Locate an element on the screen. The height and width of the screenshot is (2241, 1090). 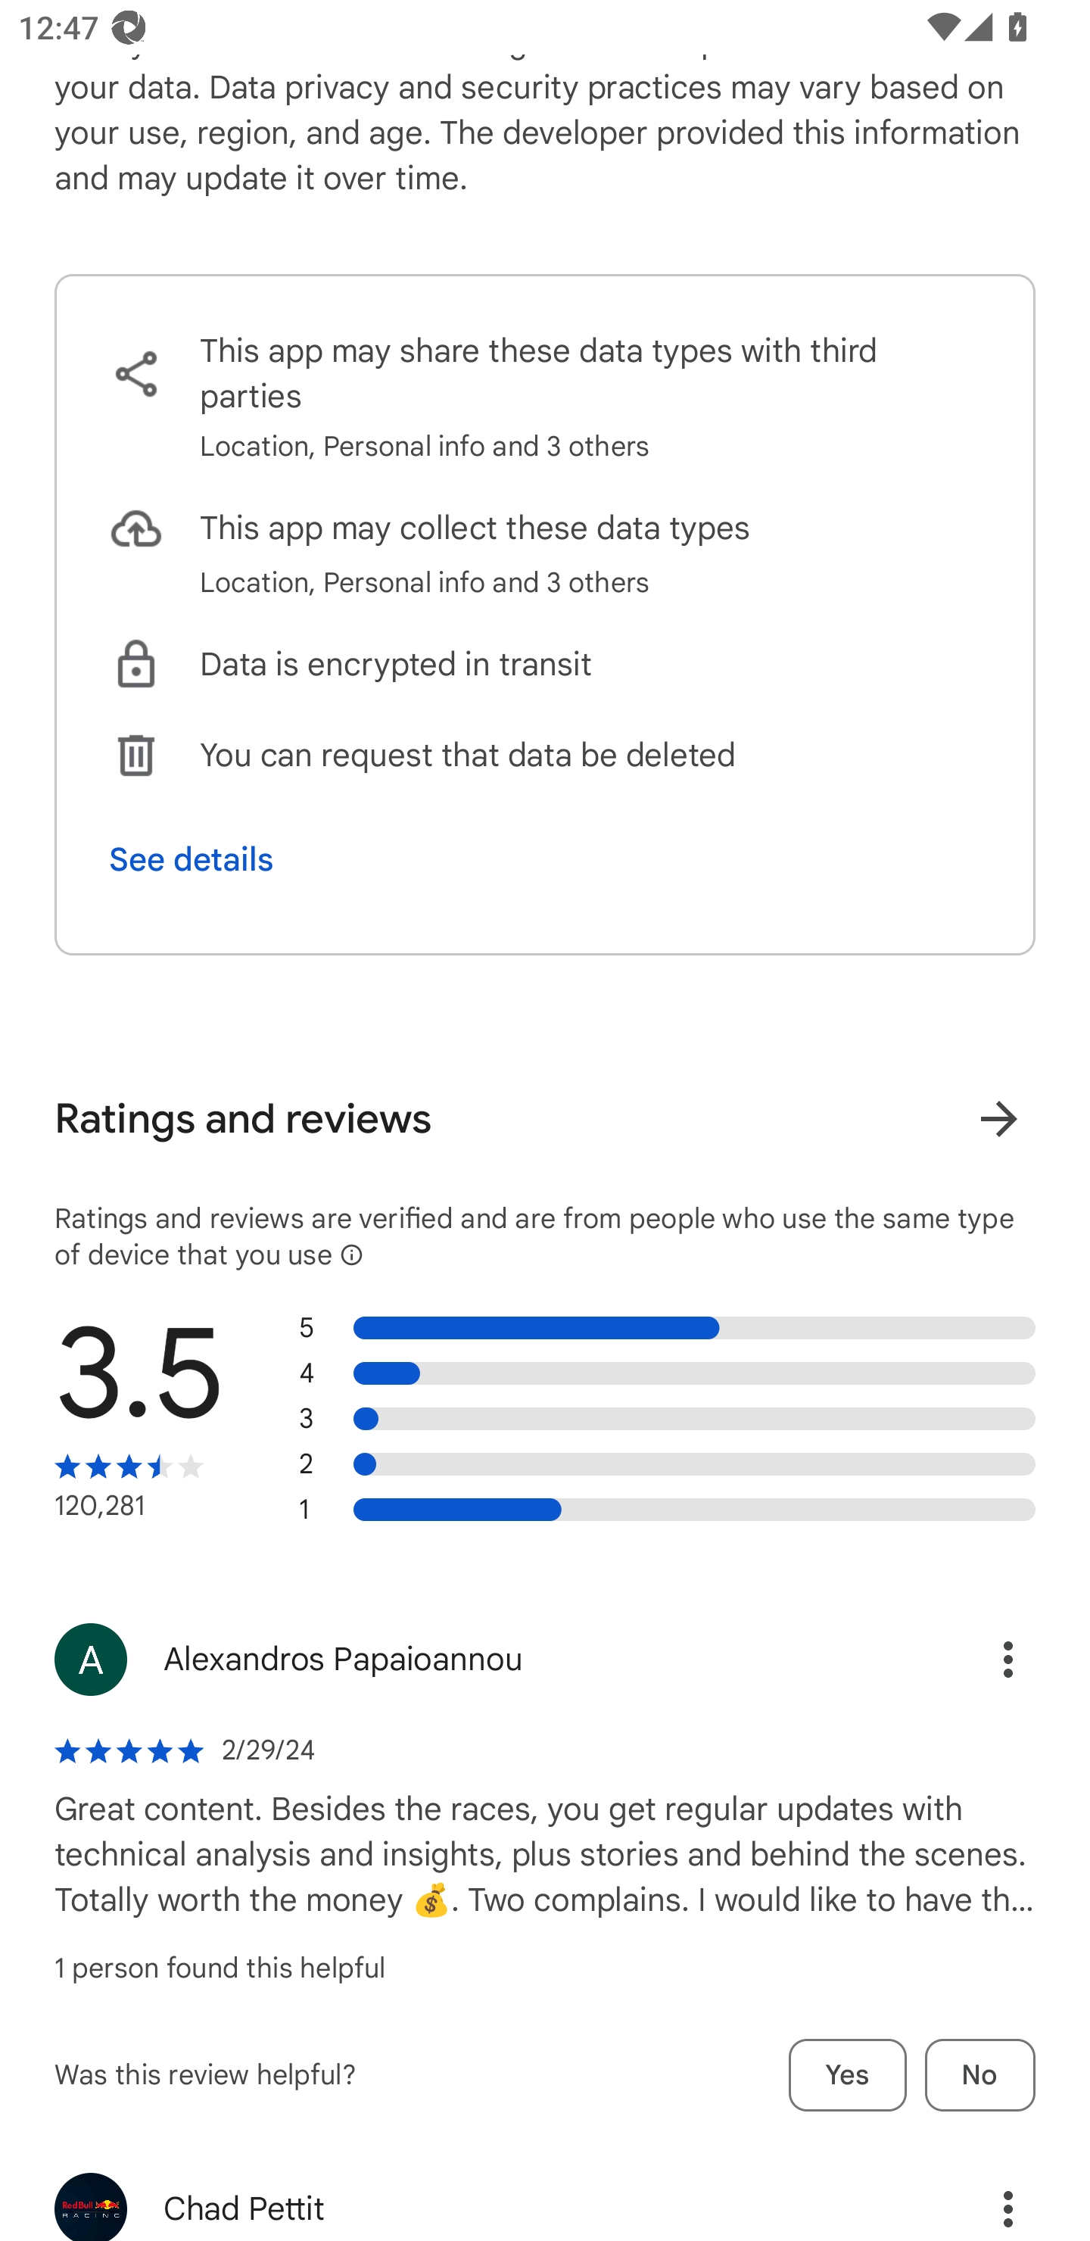
Options is located at coordinates (981, 1660).